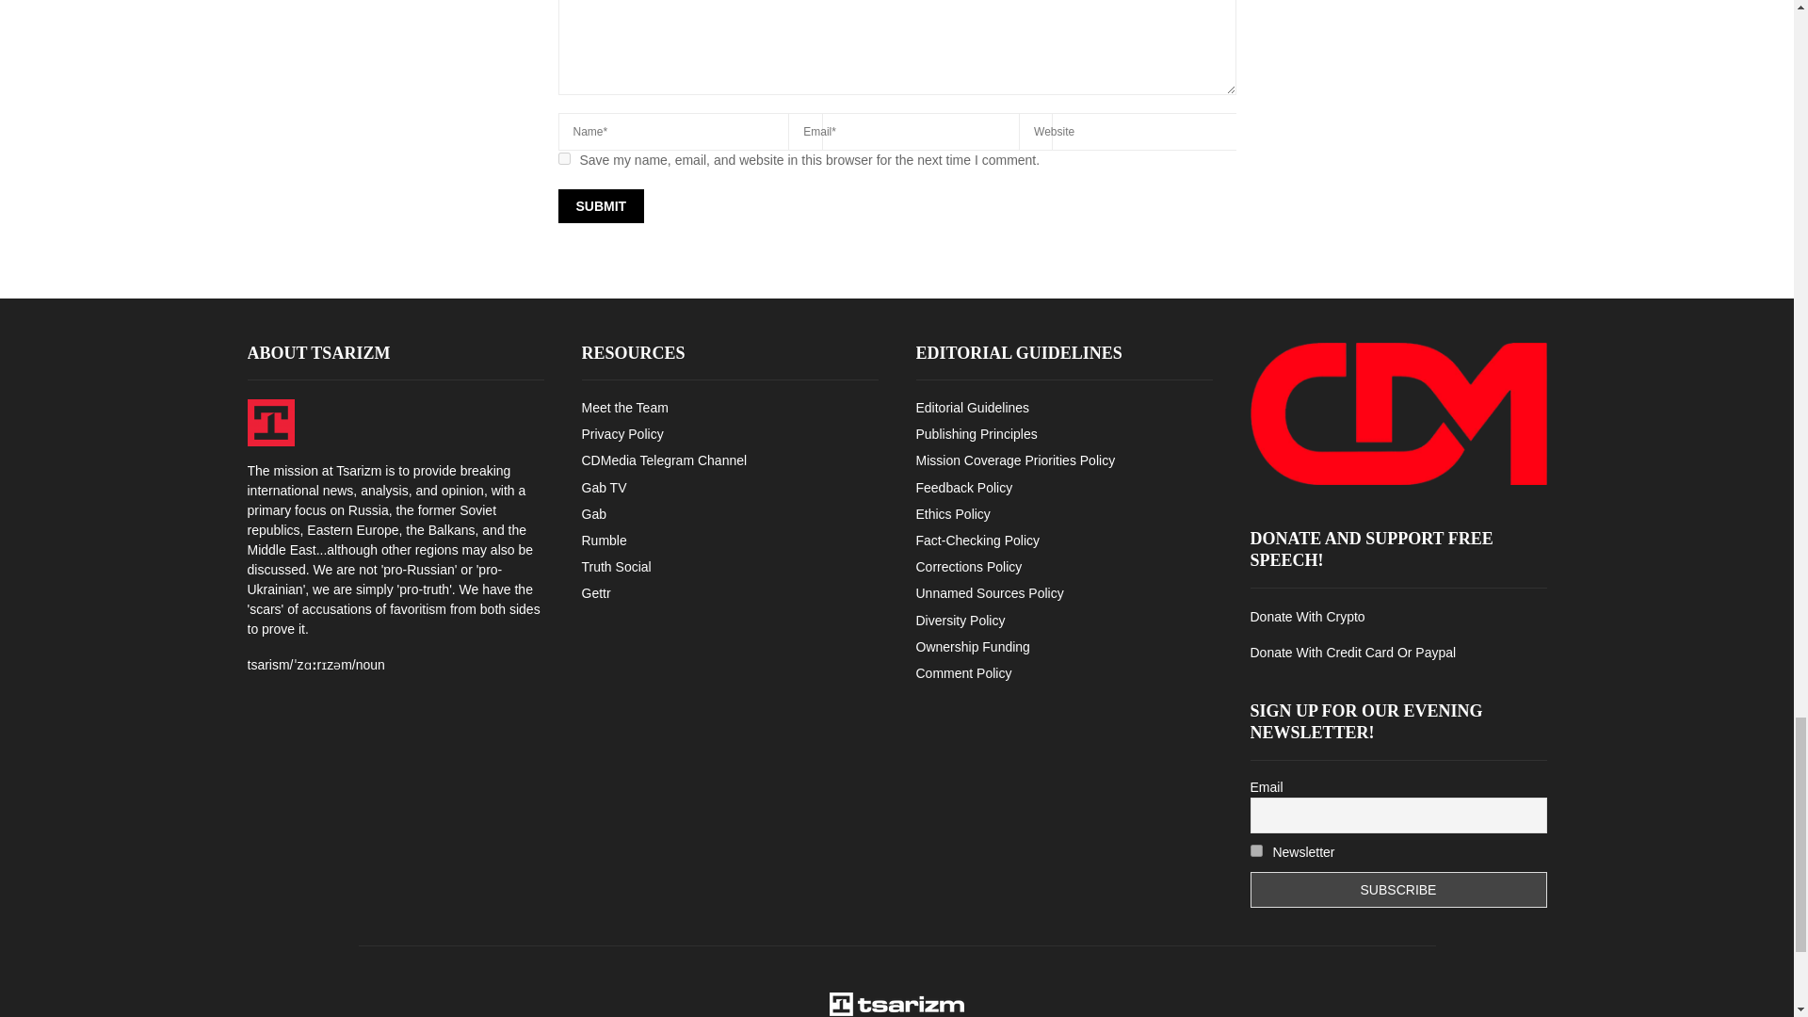 The height and width of the screenshot is (1017, 1808). Describe the element at coordinates (563, 158) in the screenshot. I see `yes` at that location.